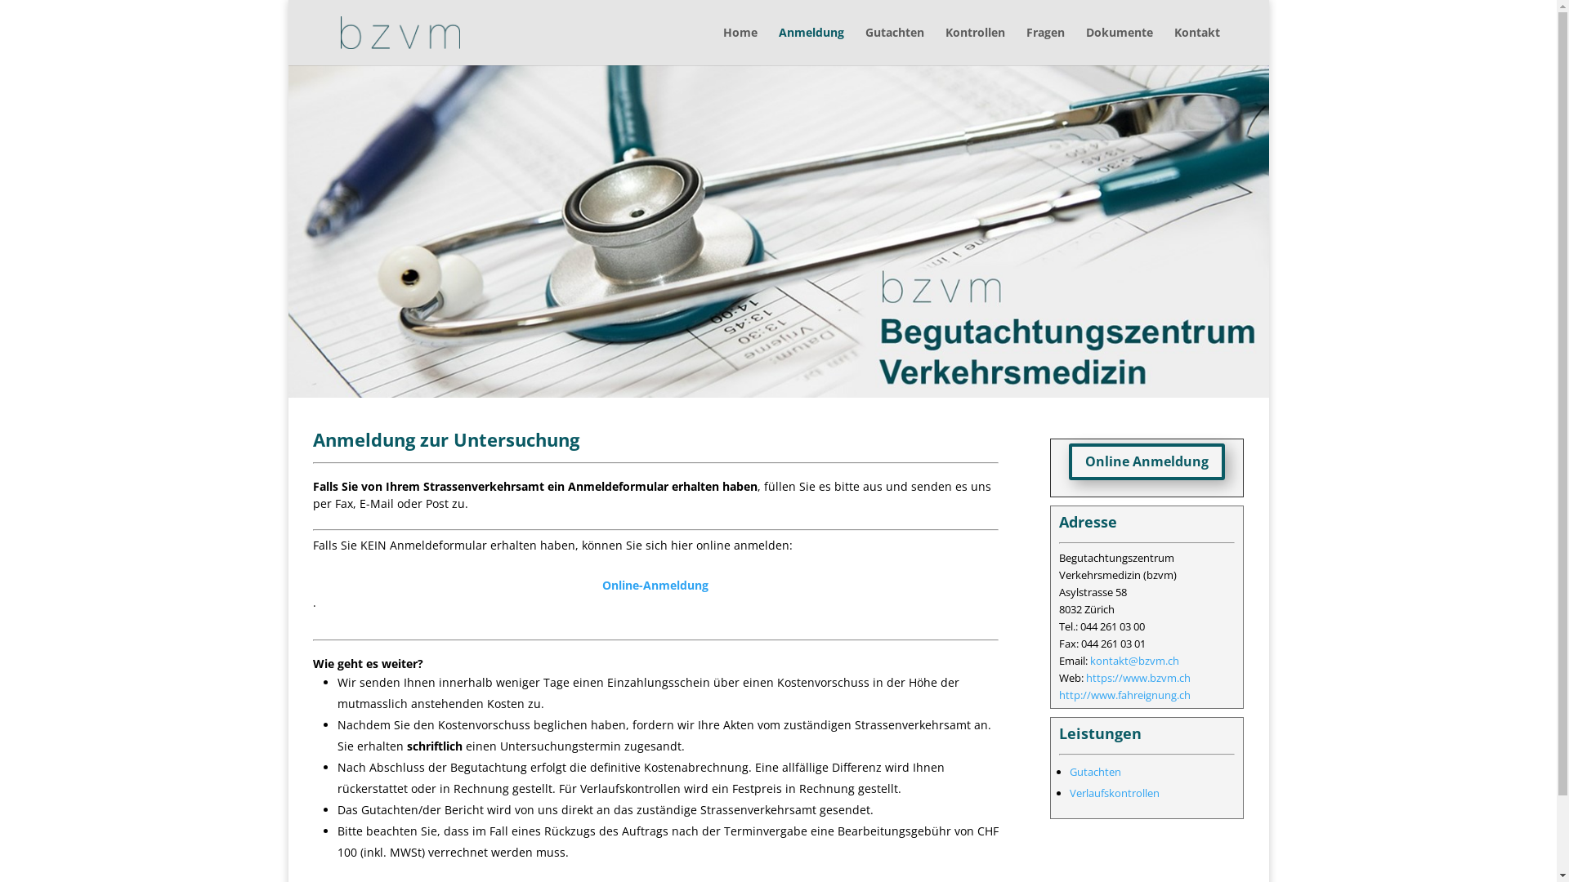 The height and width of the screenshot is (882, 1569). I want to click on https://www.bzvm.ch, so click(1138, 678).